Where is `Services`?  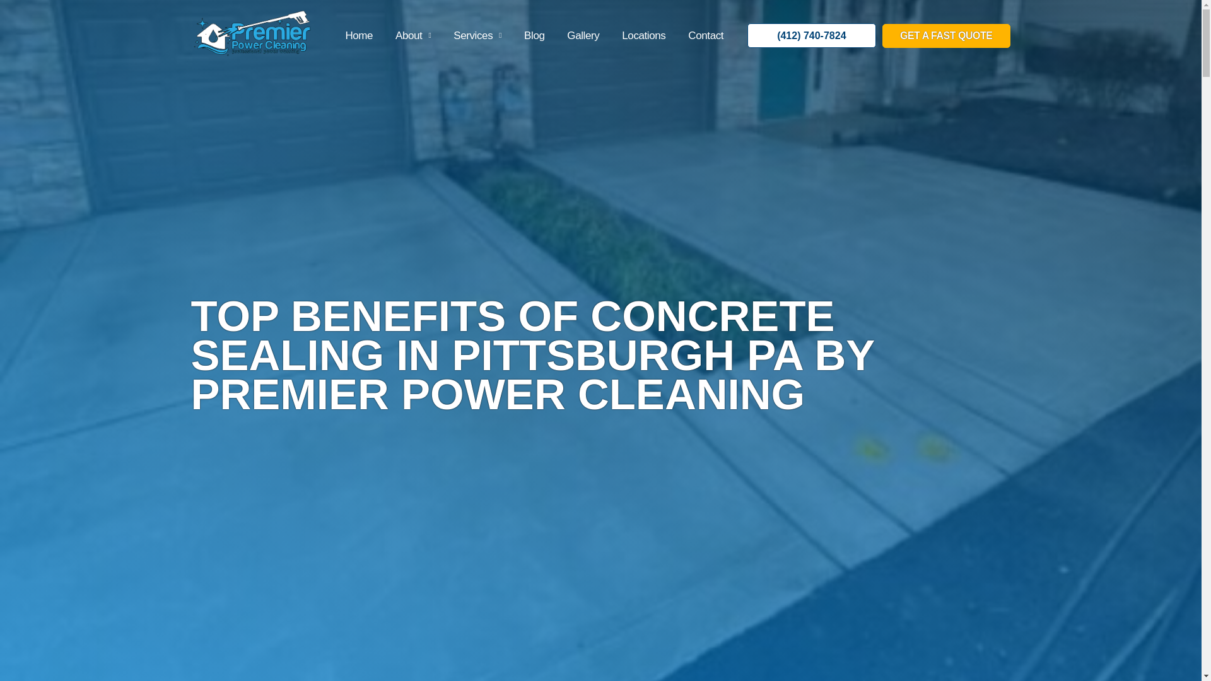 Services is located at coordinates (477, 35).